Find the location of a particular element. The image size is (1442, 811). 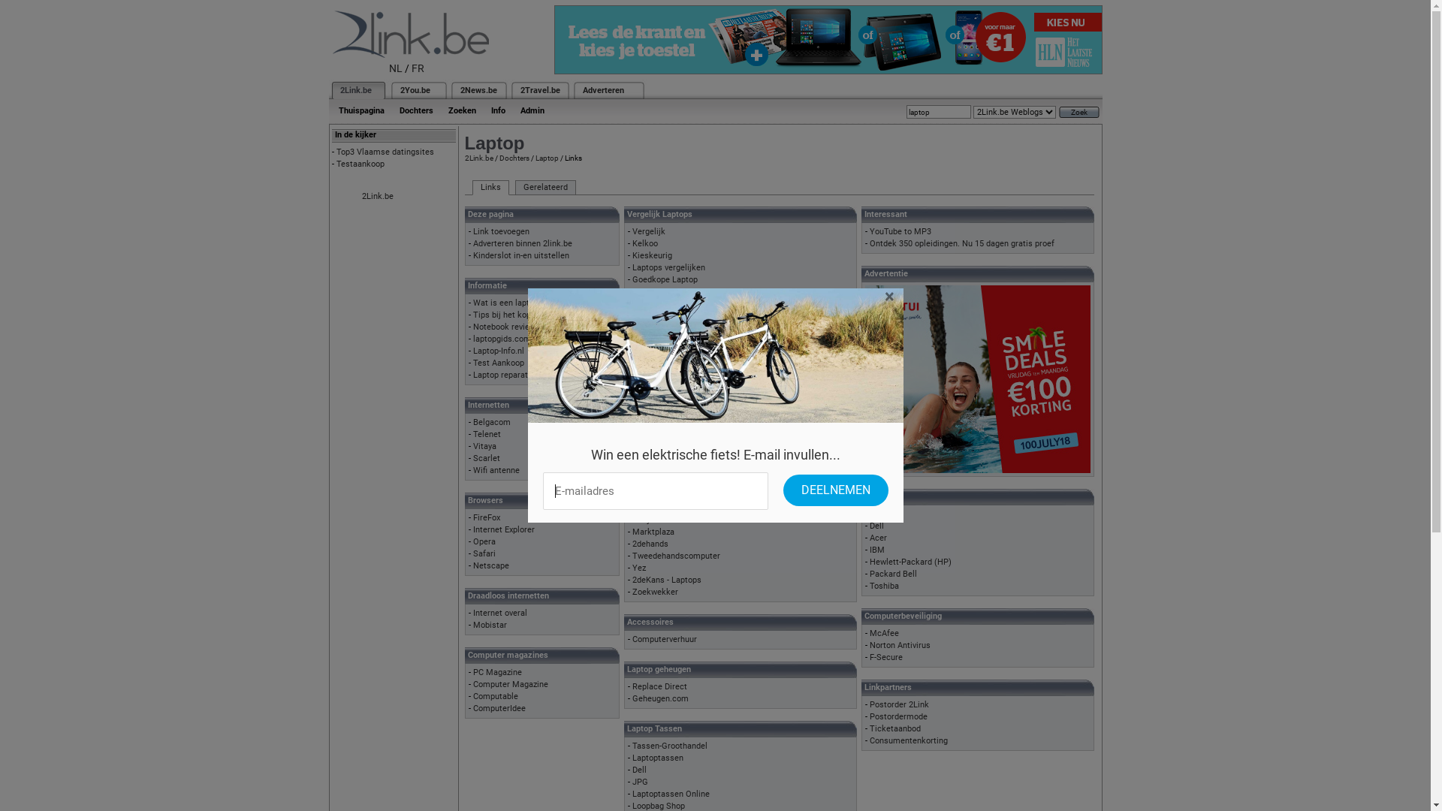

Tips bij het kopen van een laptop is located at coordinates (535, 315).